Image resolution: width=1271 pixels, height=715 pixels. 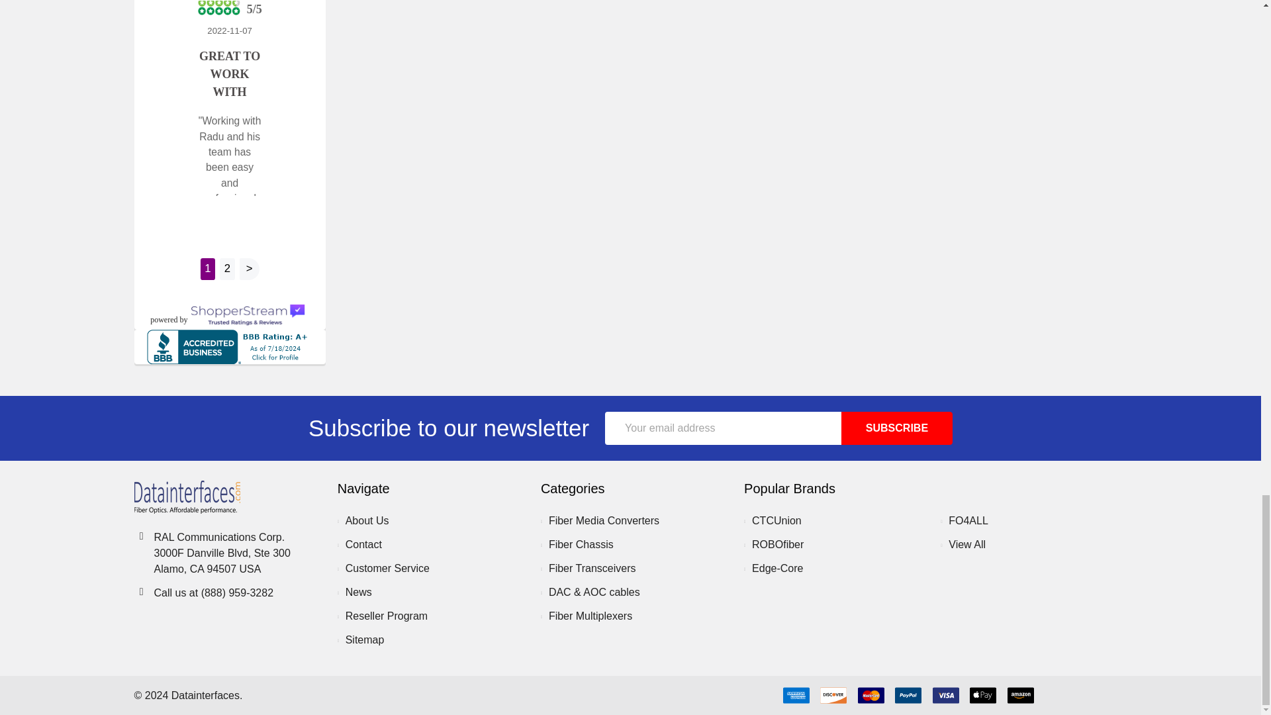 I want to click on Datainterfaces, so click(x=187, y=497).